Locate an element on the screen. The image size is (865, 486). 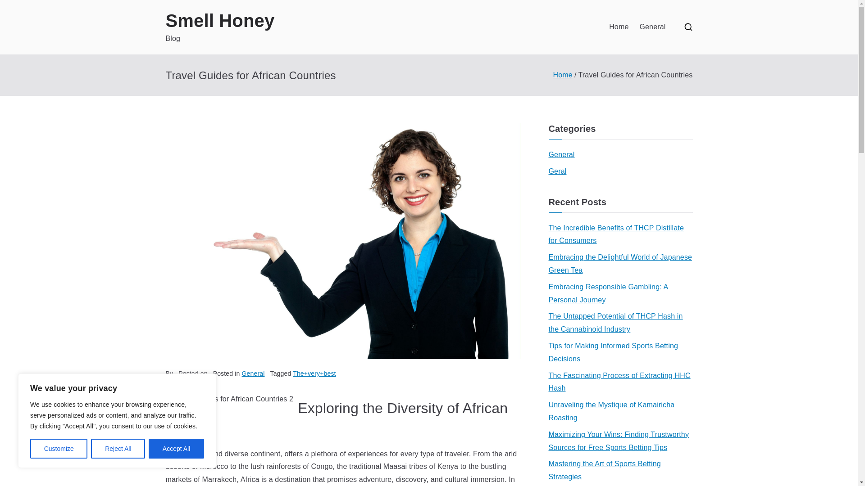
Home is located at coordinates (563, 75).